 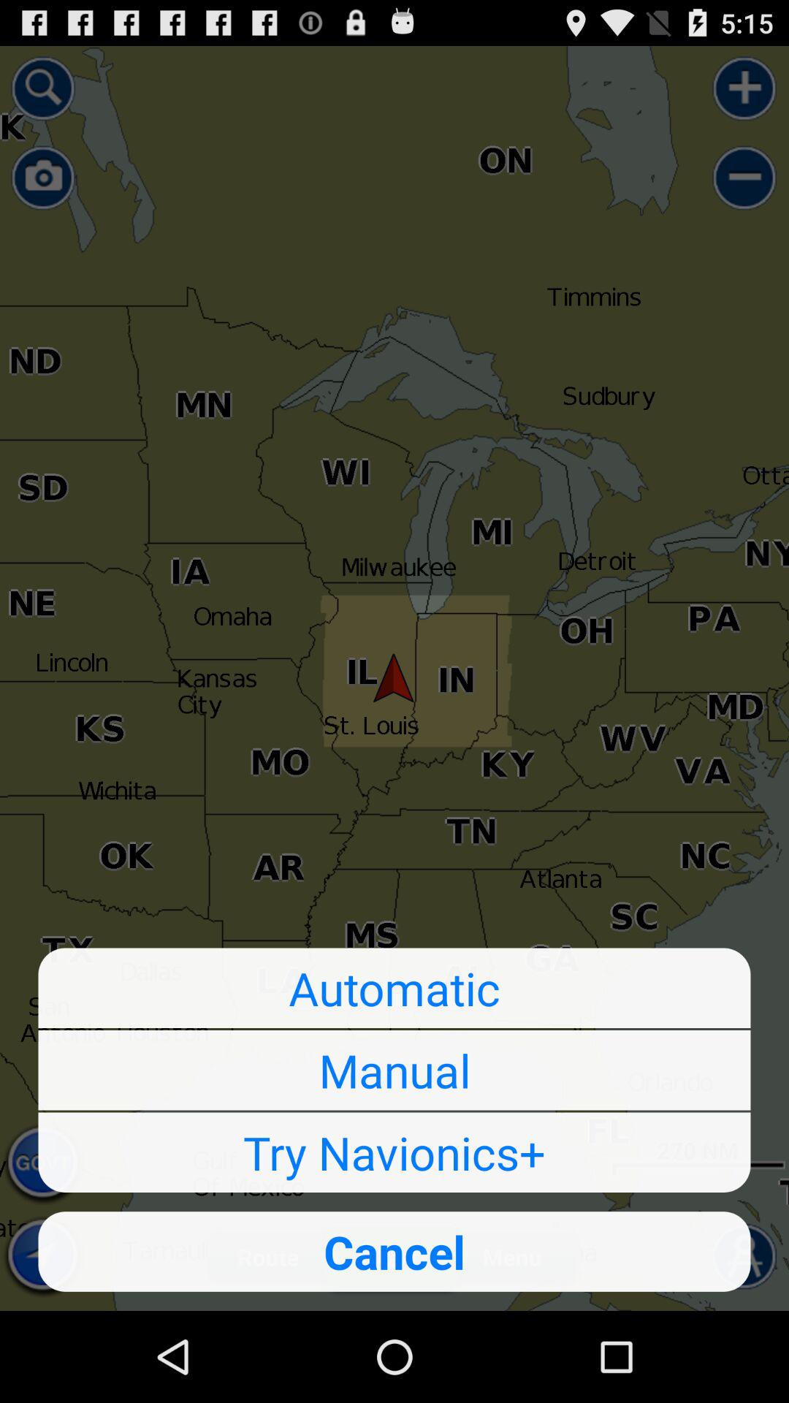 I want to click on press icon above cancel item, so click(x=394, y=1152).